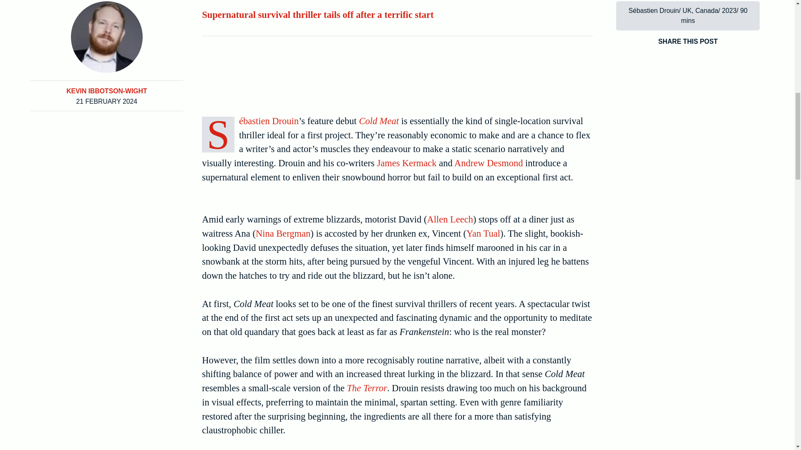 This screenshot has width=801, height=450. What do you see at coordinates (406, 163) in the screenshot?
I see `James Kermack` at bounding box center [406, 163].